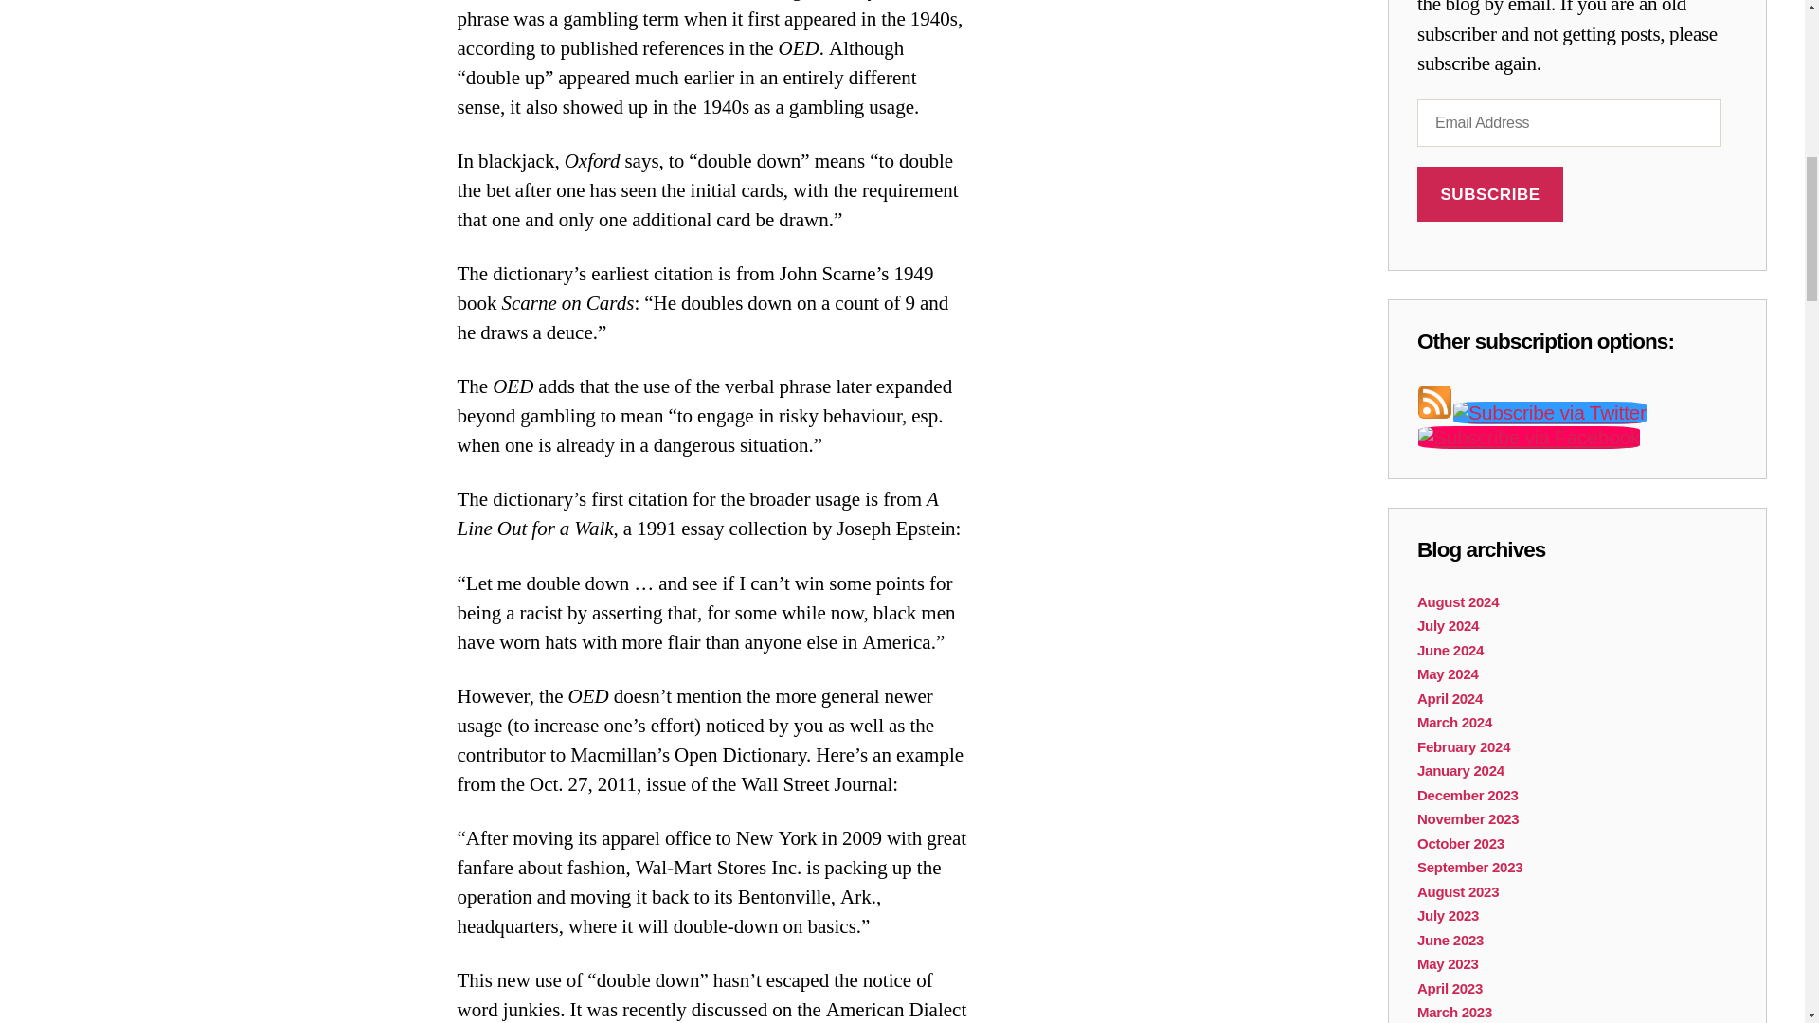 Image resolution: width=1819 pixels, height=1023 pixels. I want to click on Subscribe via Facebook, so click(1528, 438).